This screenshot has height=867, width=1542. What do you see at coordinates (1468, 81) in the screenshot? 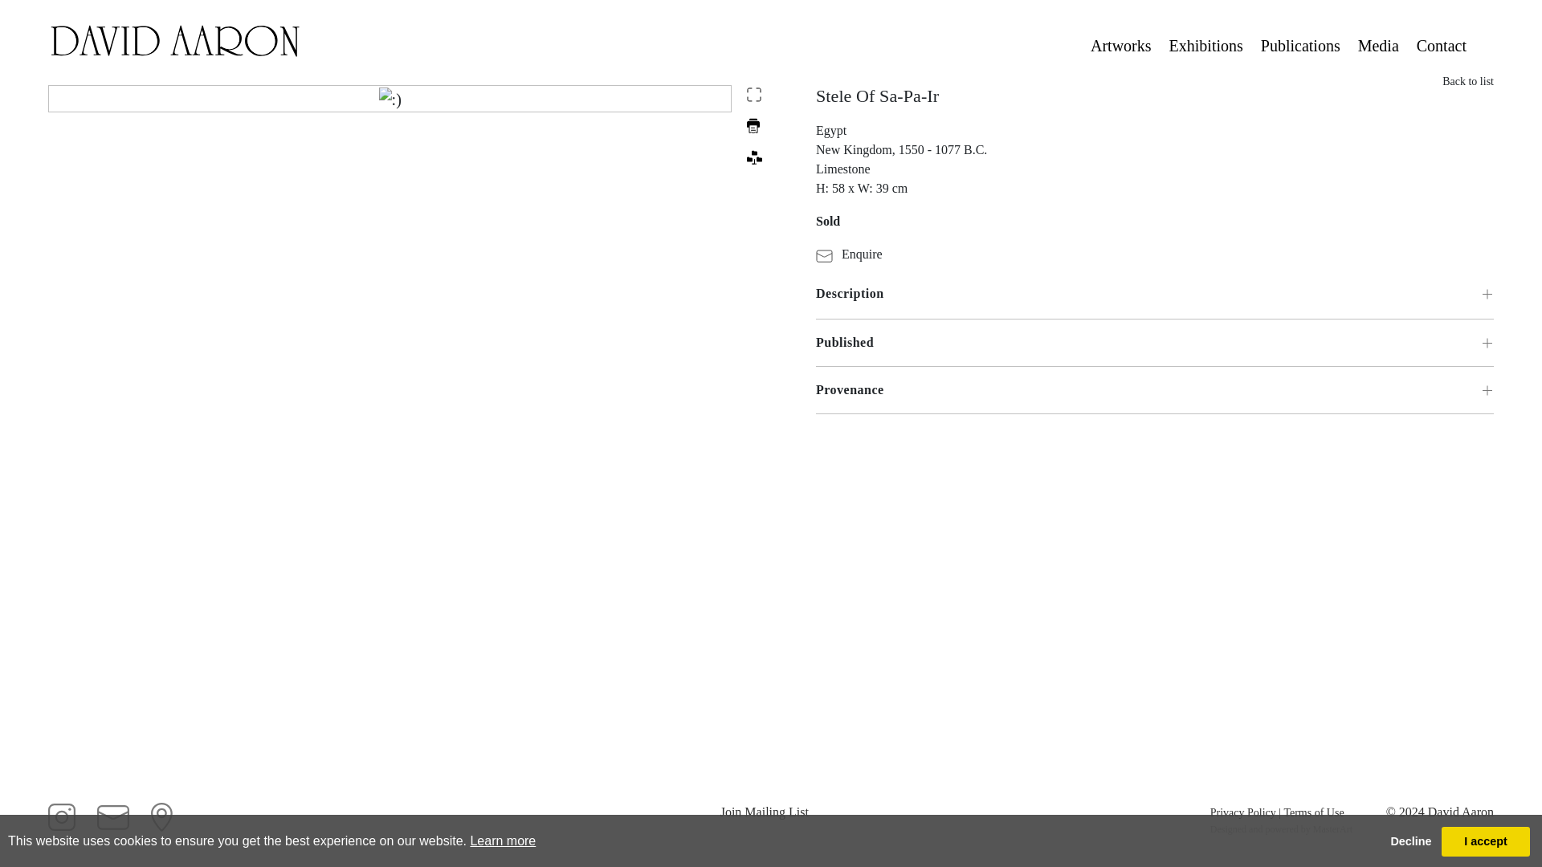
I see `Back to list` at bounding box center [1468, 81].